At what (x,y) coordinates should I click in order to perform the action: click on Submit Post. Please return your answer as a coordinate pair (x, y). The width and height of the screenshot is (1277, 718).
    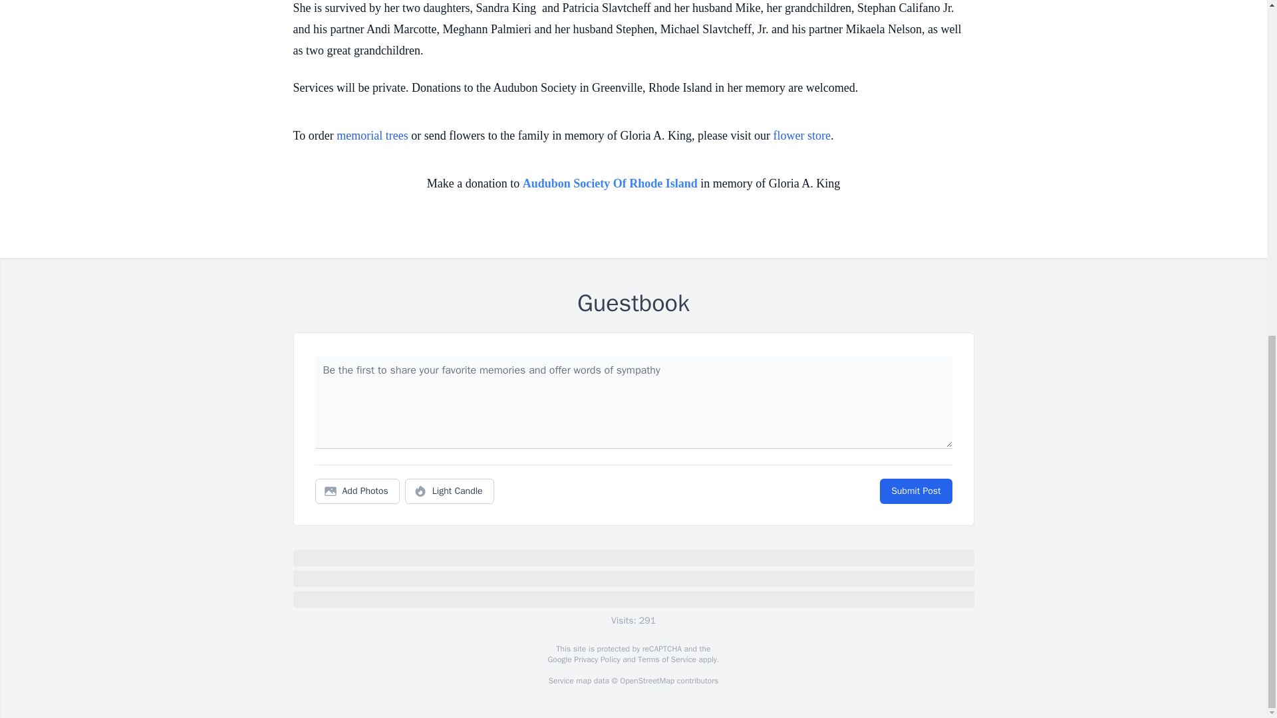
    Looking at the image, I should click on (915, 491).